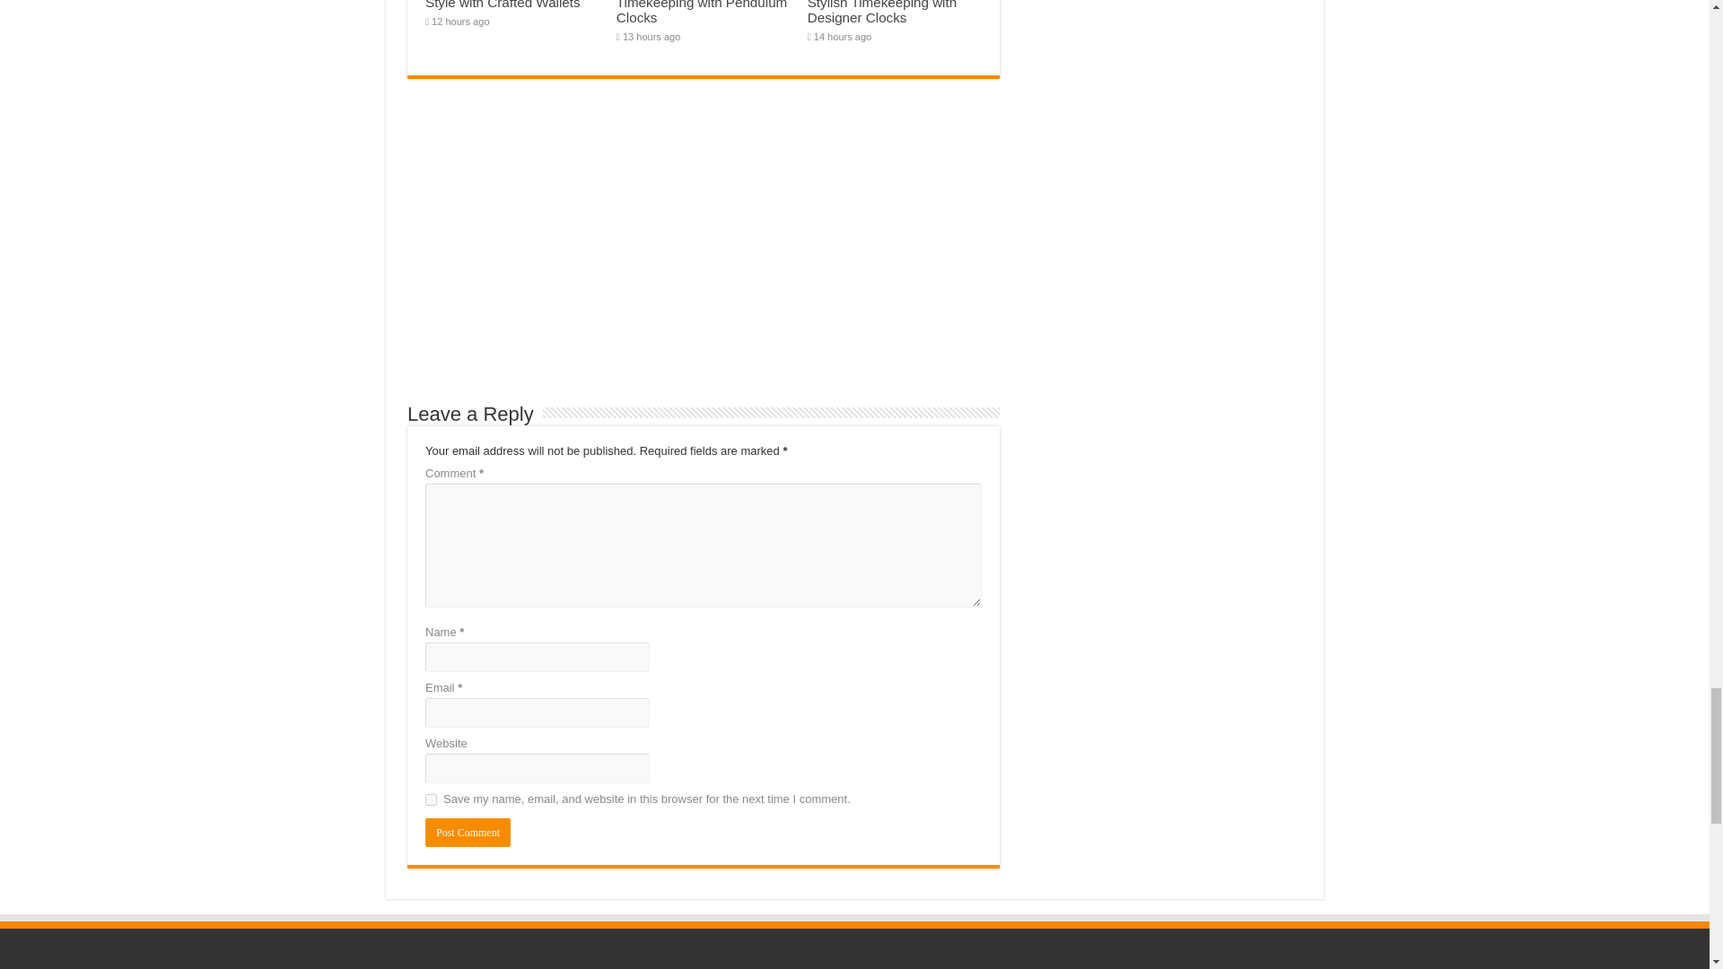 This screenshot has width=1723, height=969. I want to click on yes, so click(431, 799).